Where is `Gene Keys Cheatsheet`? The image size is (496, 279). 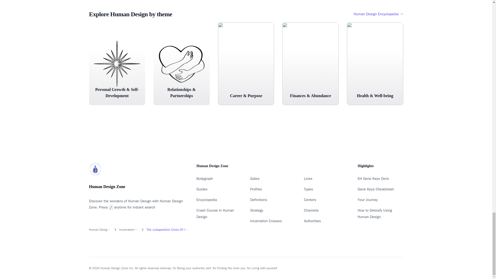 Gene Keys Cheatsheet is located at coordinates (376, 189).